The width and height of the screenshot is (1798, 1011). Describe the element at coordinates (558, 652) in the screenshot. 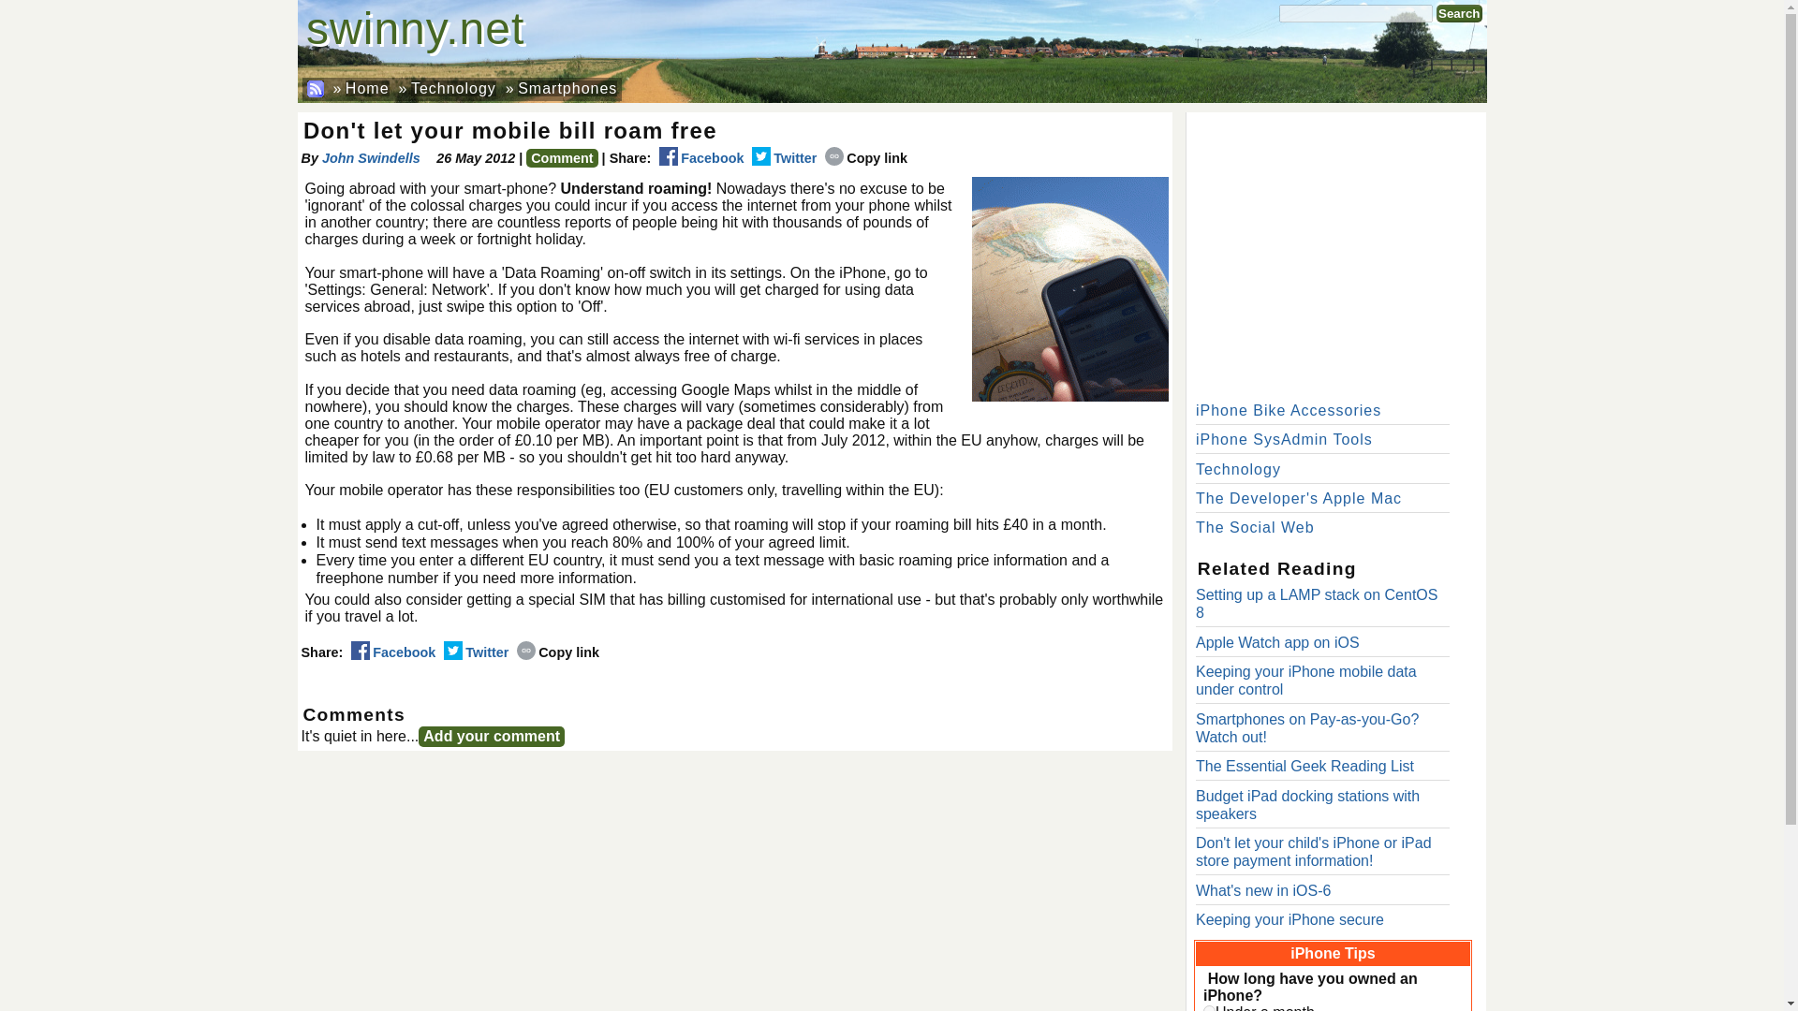

I see `Copy link` at that location.